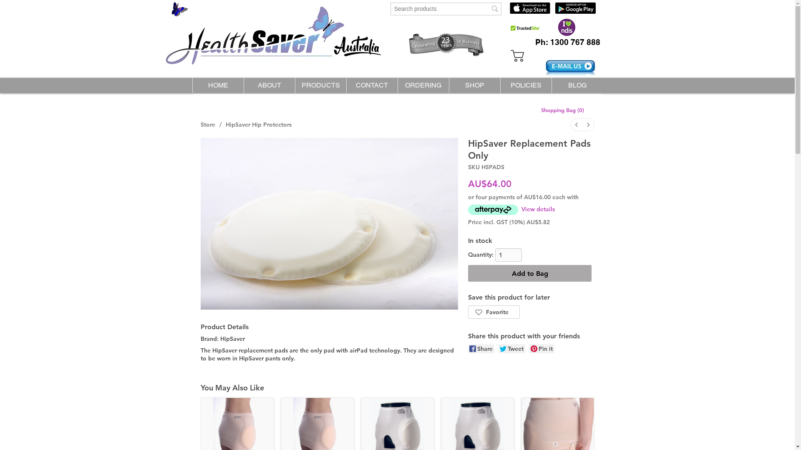  What do you see at coordinates (446, 15) in the screenshot?
I see `Online Store` at bounding box center [446, 15].